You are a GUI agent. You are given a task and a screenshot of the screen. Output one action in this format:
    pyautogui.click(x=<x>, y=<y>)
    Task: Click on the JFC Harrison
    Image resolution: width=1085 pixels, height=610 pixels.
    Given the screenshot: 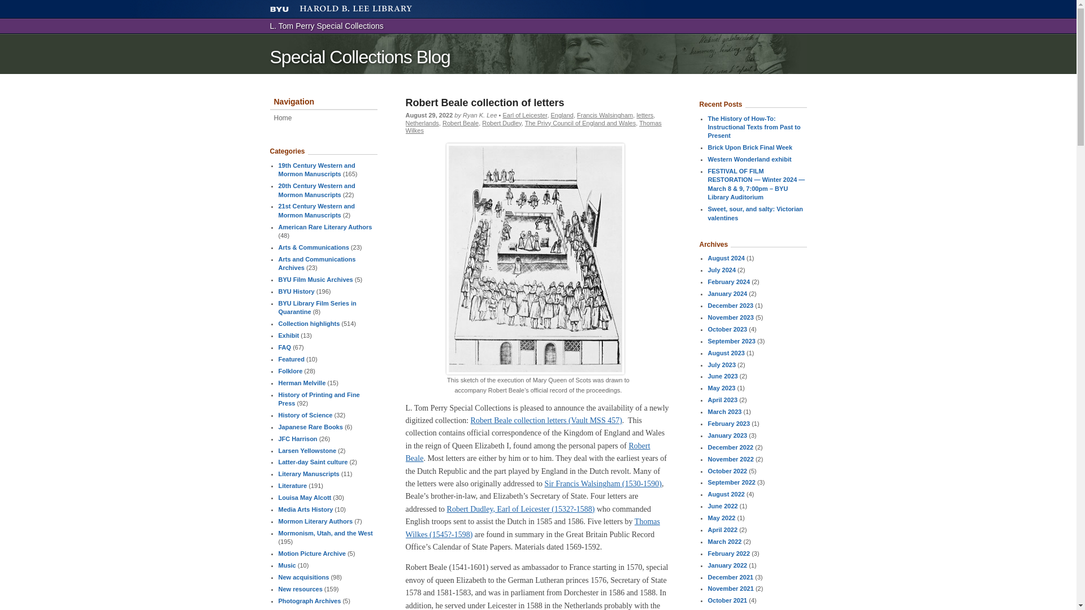 What is the action you would take?
    pyautogui.click(x=297, y=439)
    